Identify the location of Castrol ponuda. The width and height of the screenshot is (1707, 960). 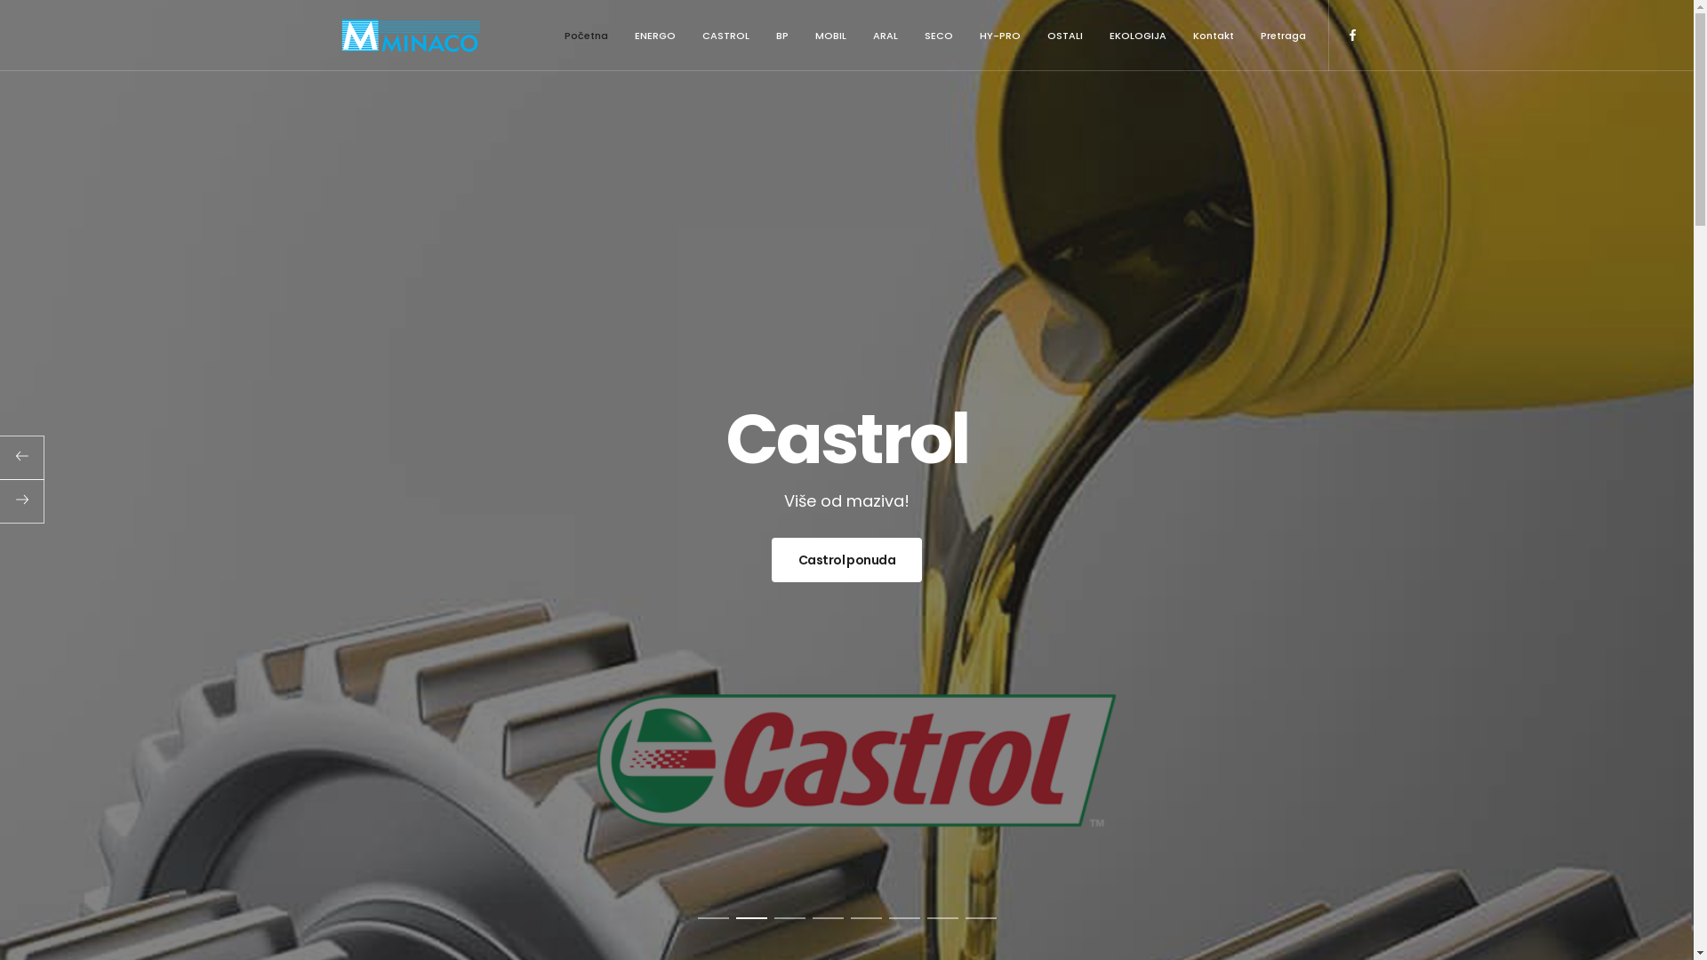
(846, 560).